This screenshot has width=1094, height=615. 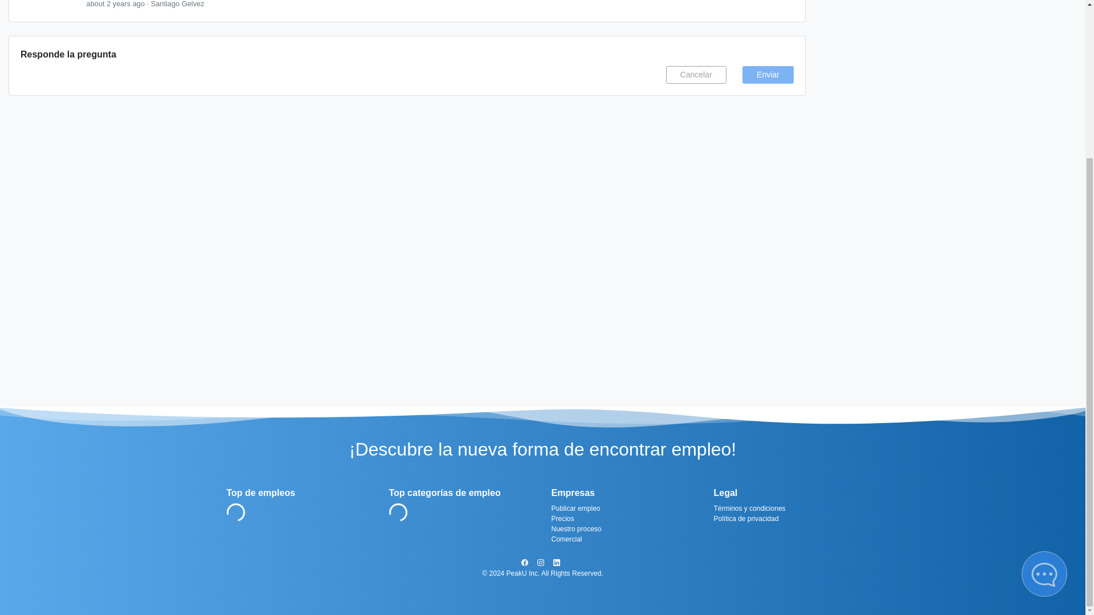 I want to click on Cancelar, so click(x=696, y=74).